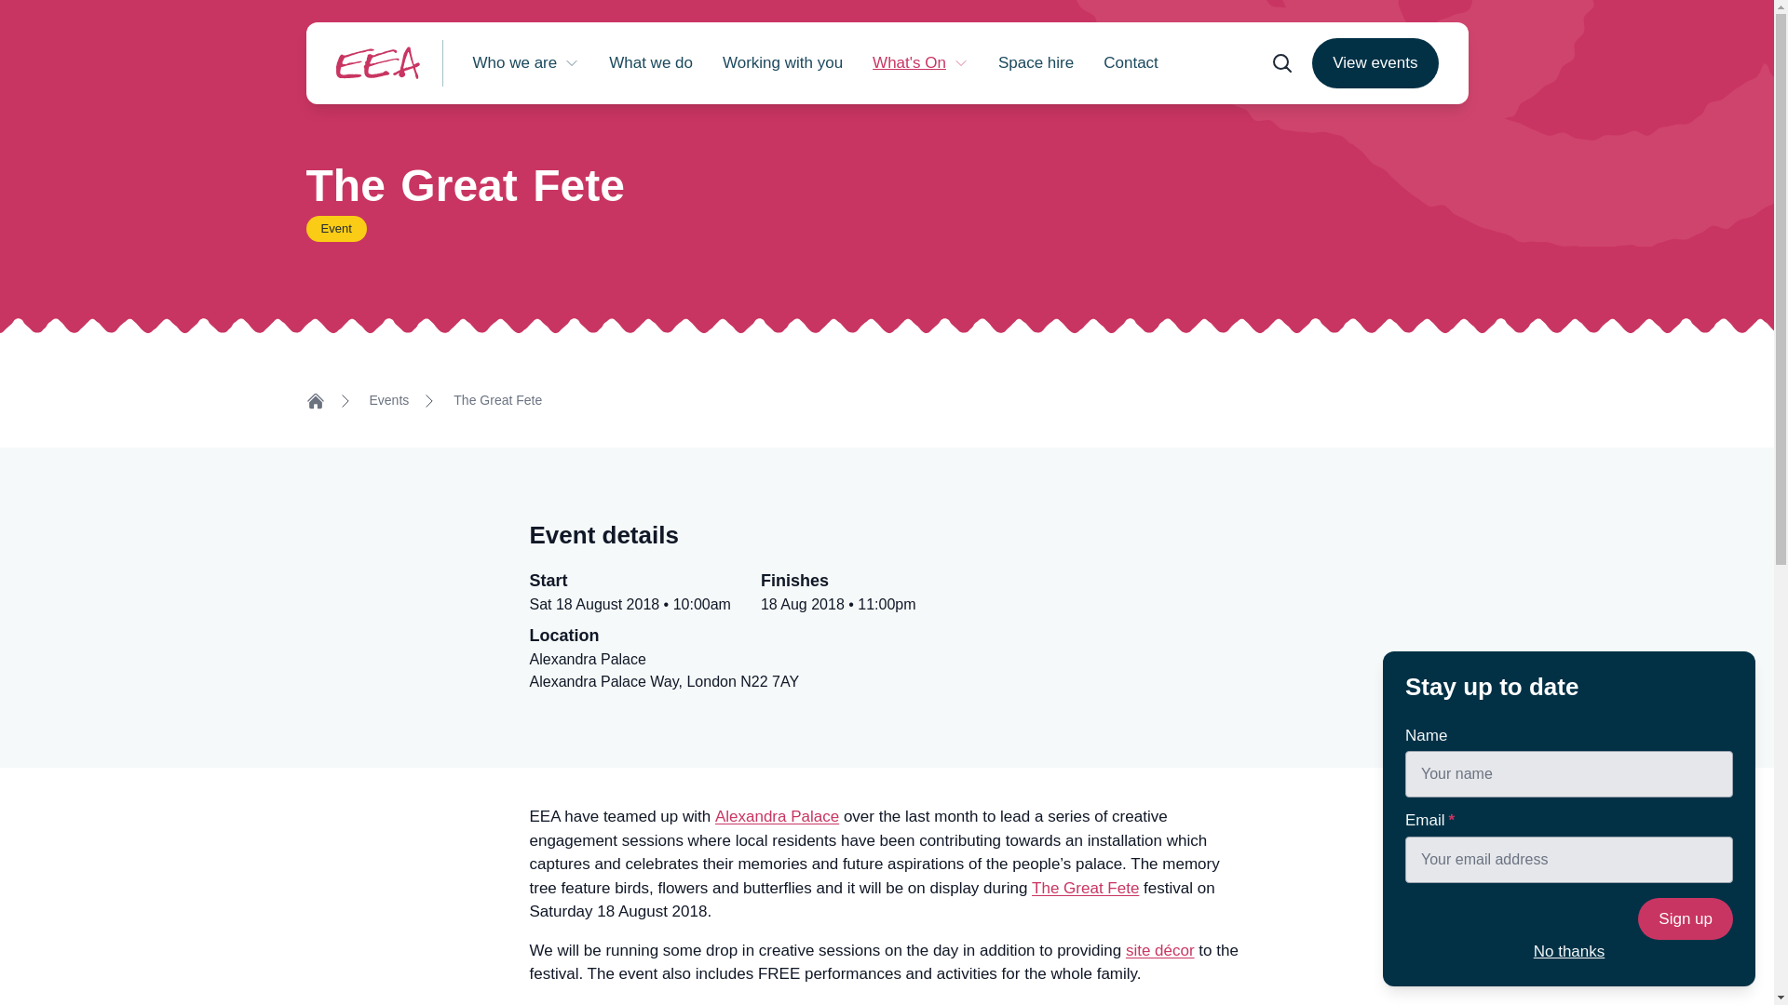 The height and width of the screenshot is (1005, 1788). What do you see at coordinates (1131, 63) in the screenshot?
I see `Contact` at bounding box center [1131, 63].